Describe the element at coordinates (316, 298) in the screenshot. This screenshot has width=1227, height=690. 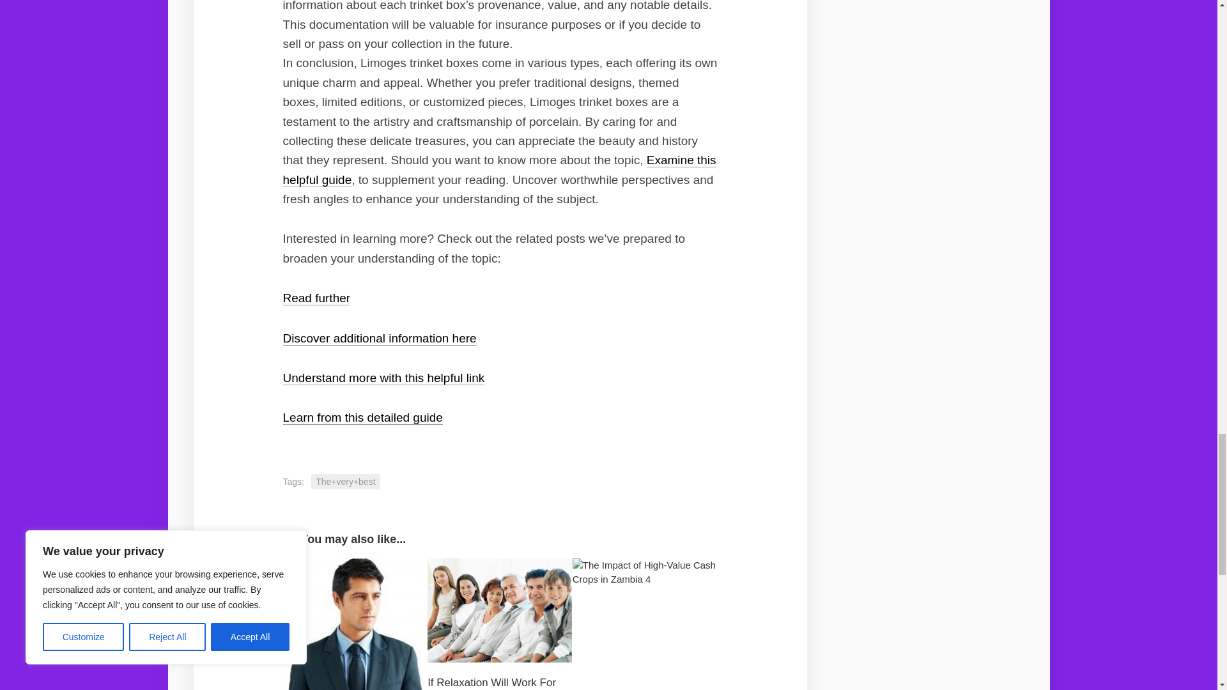
I see `Read further` at that location.